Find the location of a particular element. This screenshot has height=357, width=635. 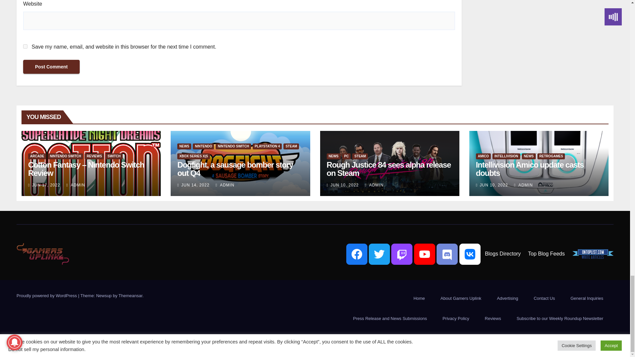

yes is located at coordinates (25, 46).